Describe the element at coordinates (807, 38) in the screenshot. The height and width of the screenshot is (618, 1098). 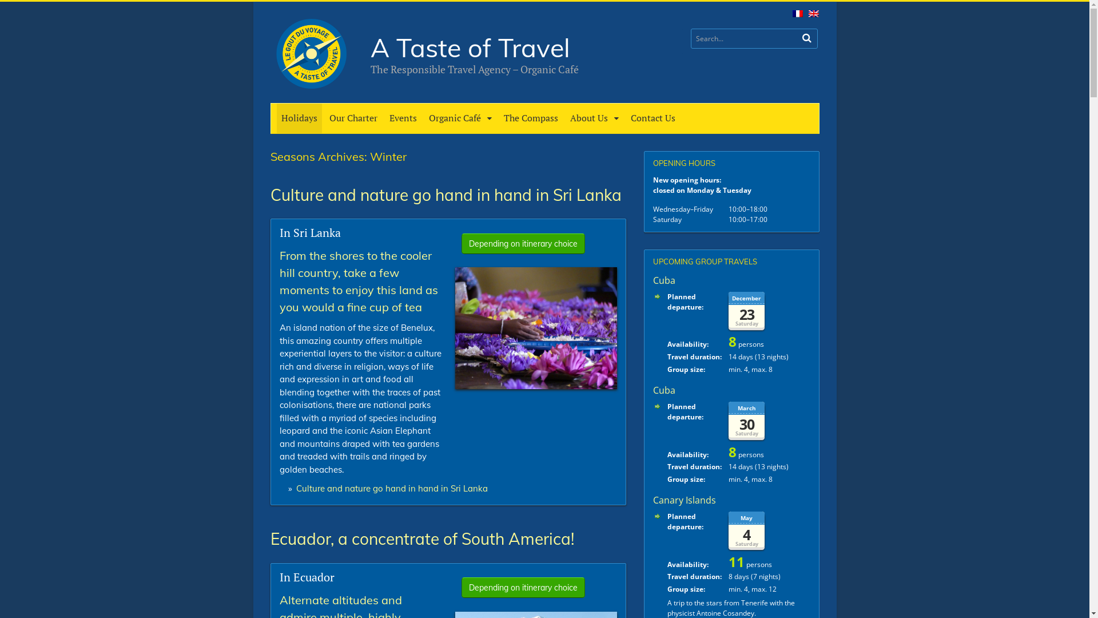
I see `Search` at that location.